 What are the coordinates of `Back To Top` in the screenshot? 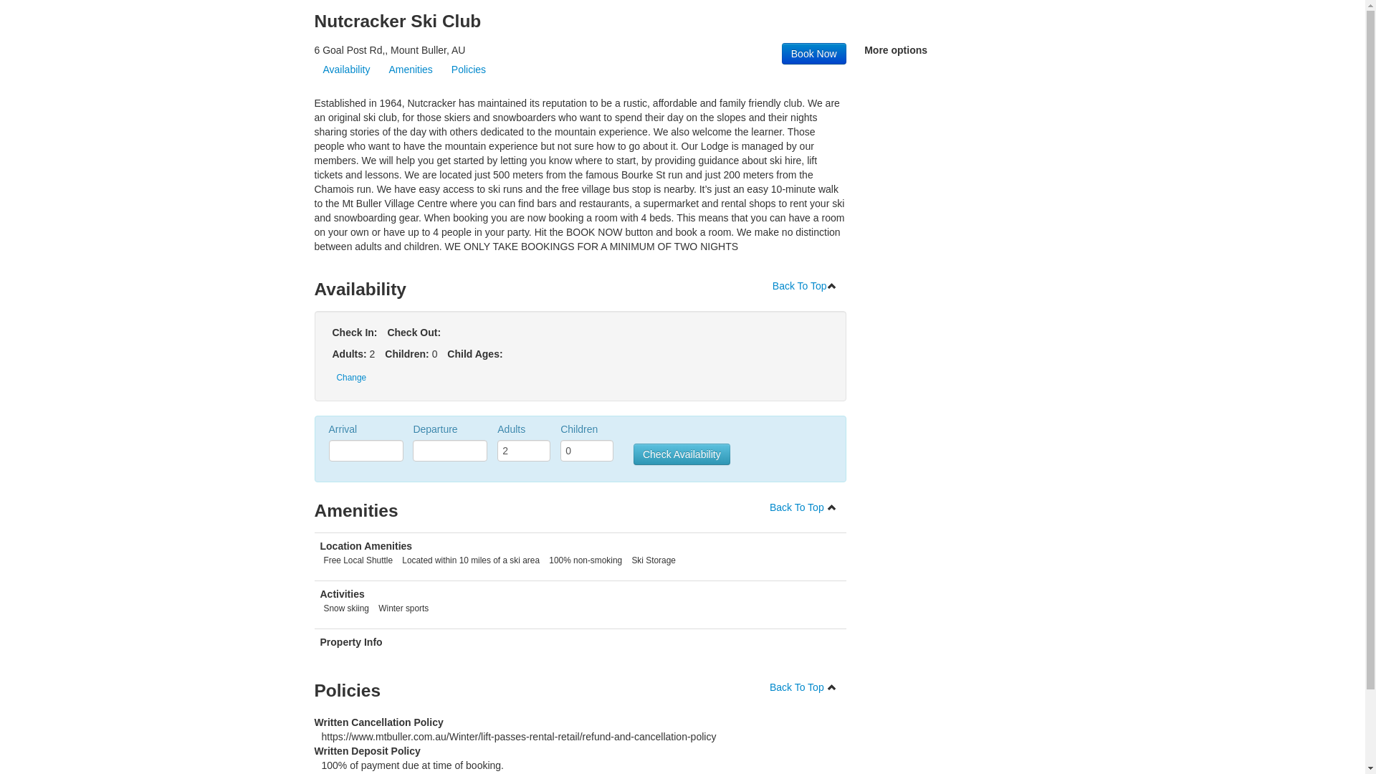 It's located at (803, 507).